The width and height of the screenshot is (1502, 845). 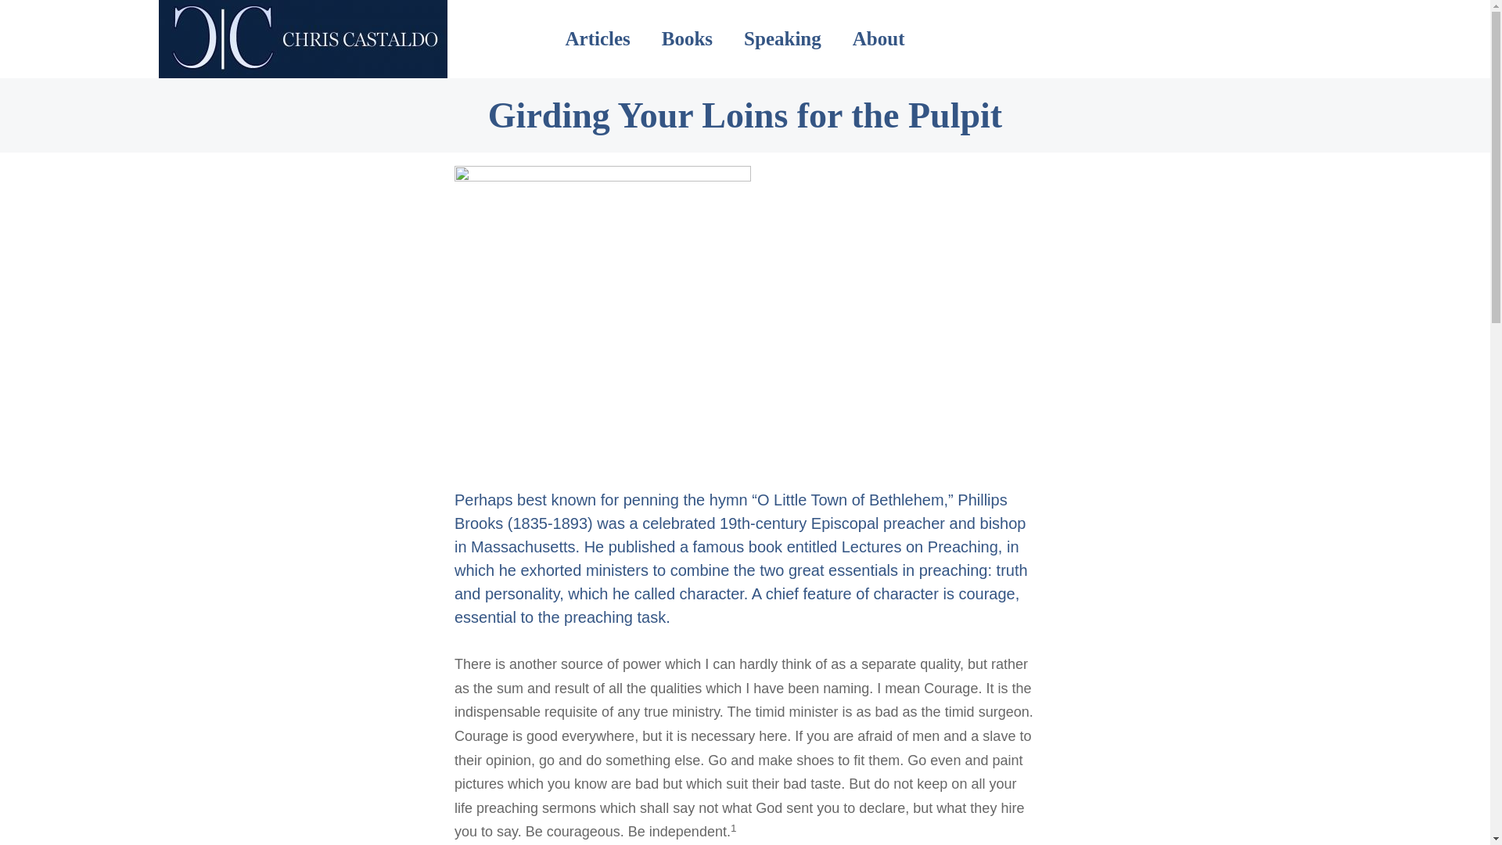 What do you see at coordinates (598, 38) in the screenshot?
I see `Articles` at bounding box center [598, 38].